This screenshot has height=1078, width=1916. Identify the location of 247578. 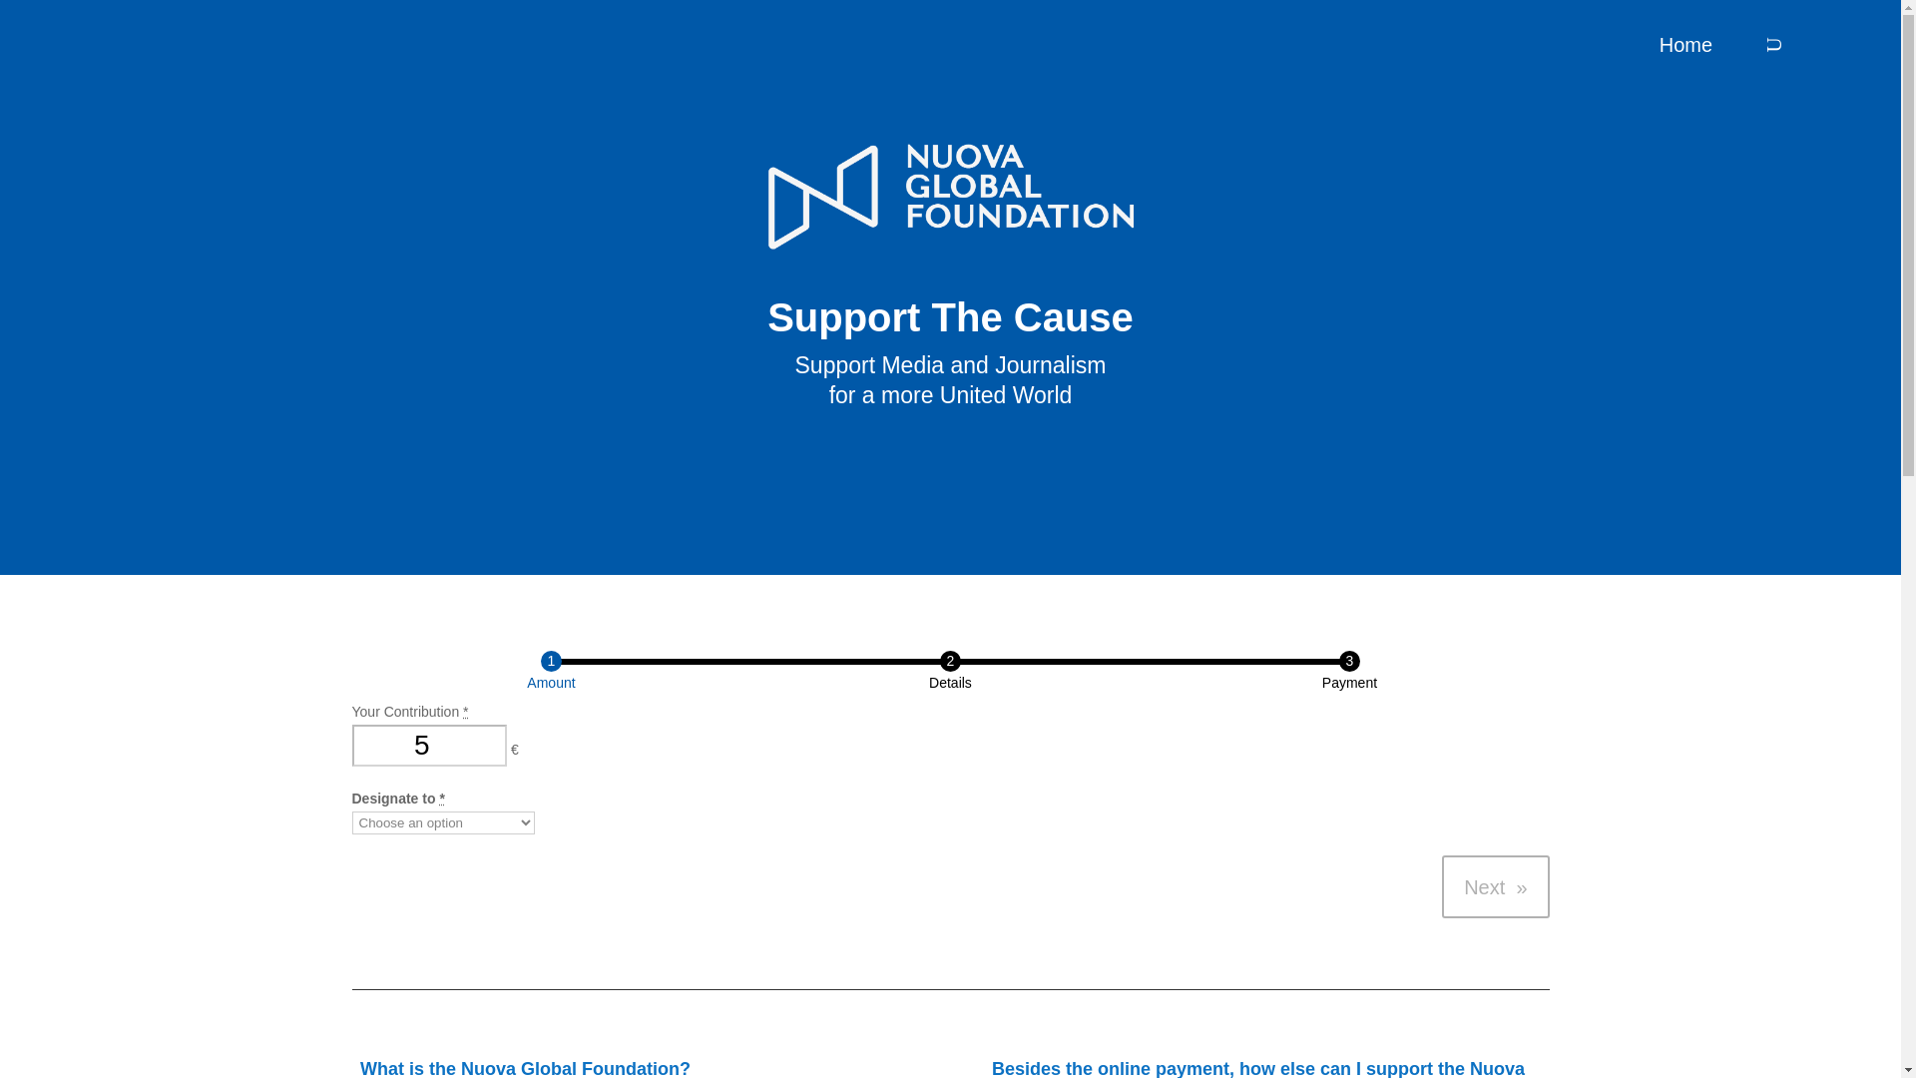
(22, 8).